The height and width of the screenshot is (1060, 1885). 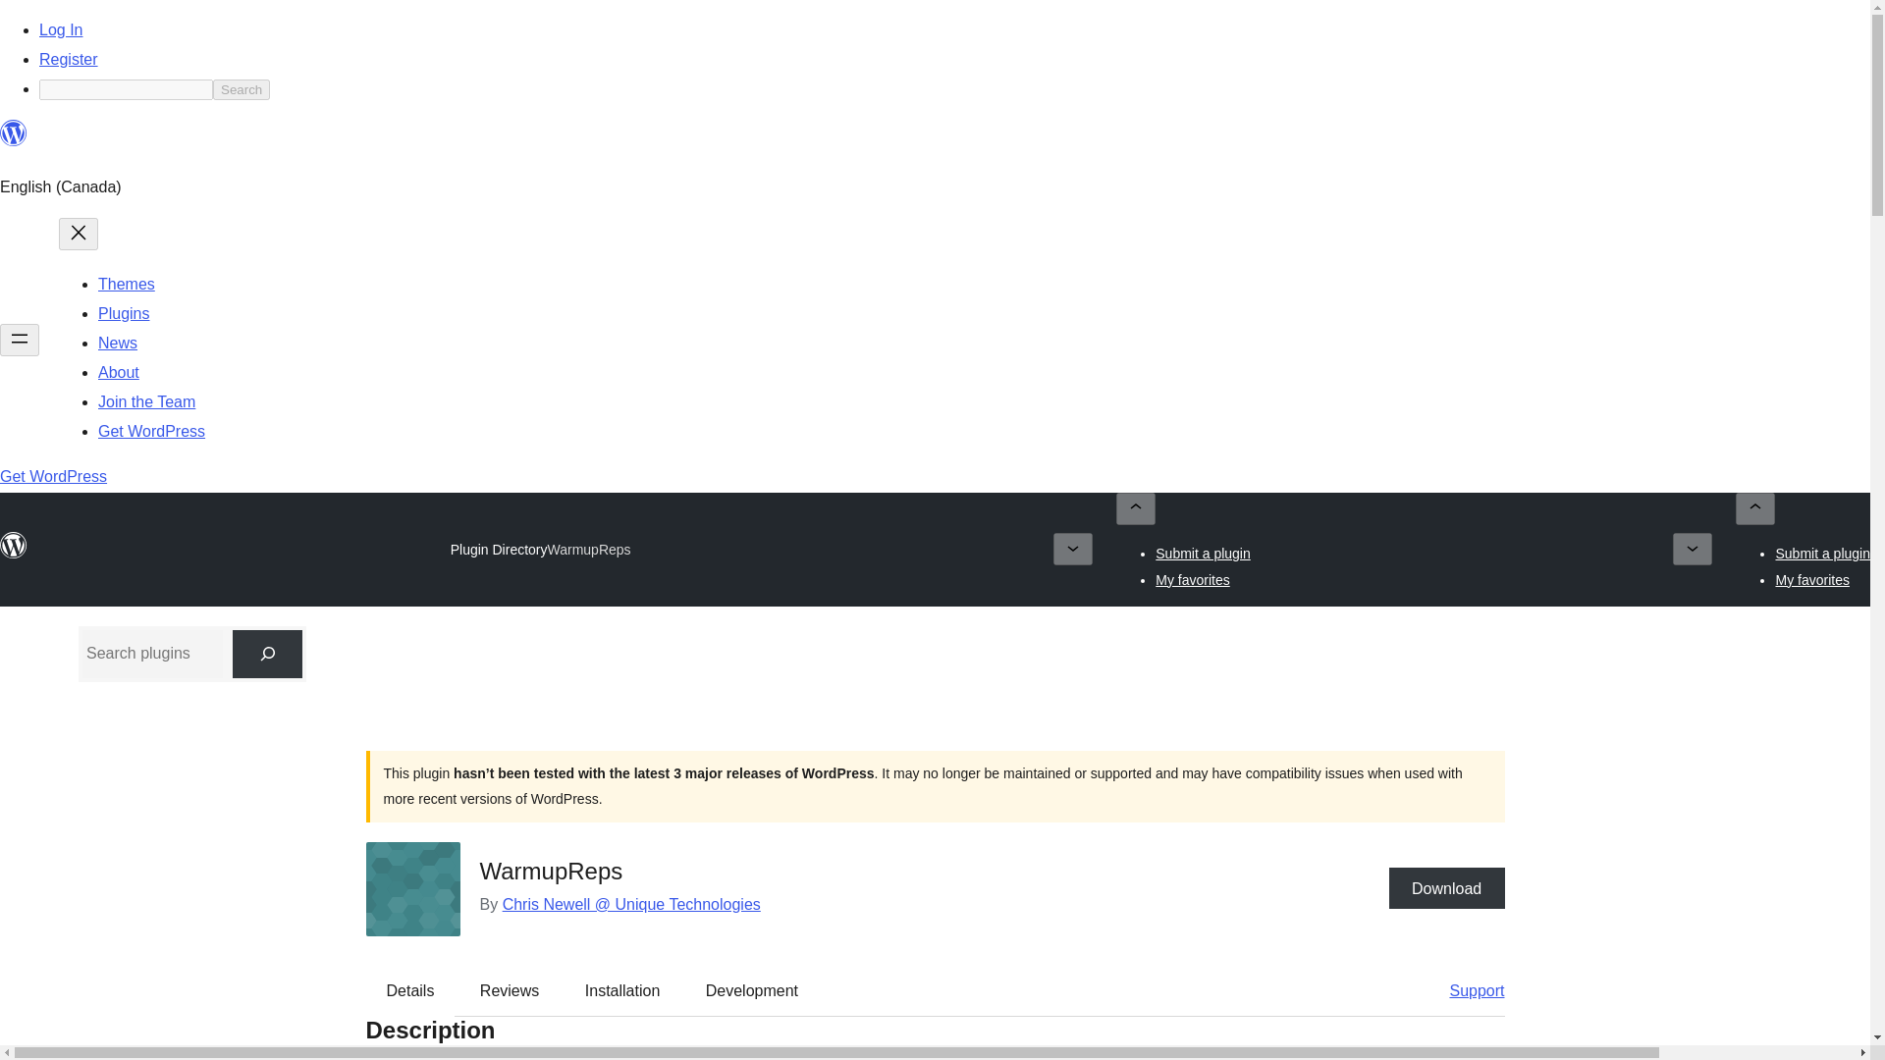 I want to click on Search, so click(x=241, y=89).